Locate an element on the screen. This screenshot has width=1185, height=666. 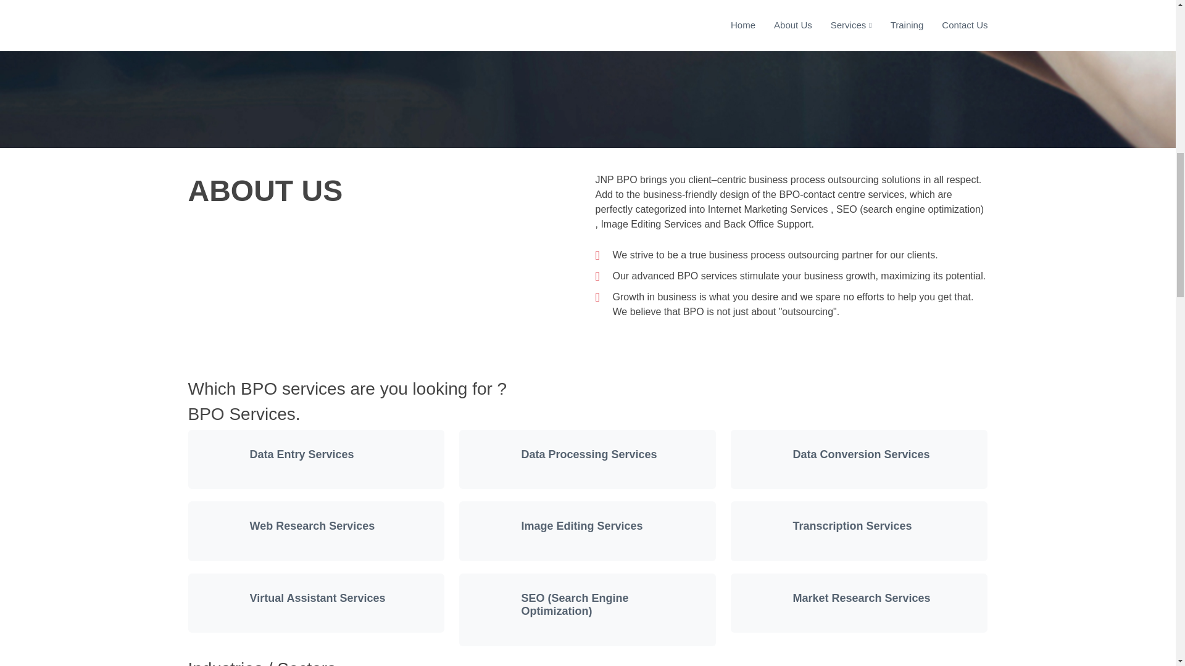
Data Processing Services is located at coordinates (589, 454).